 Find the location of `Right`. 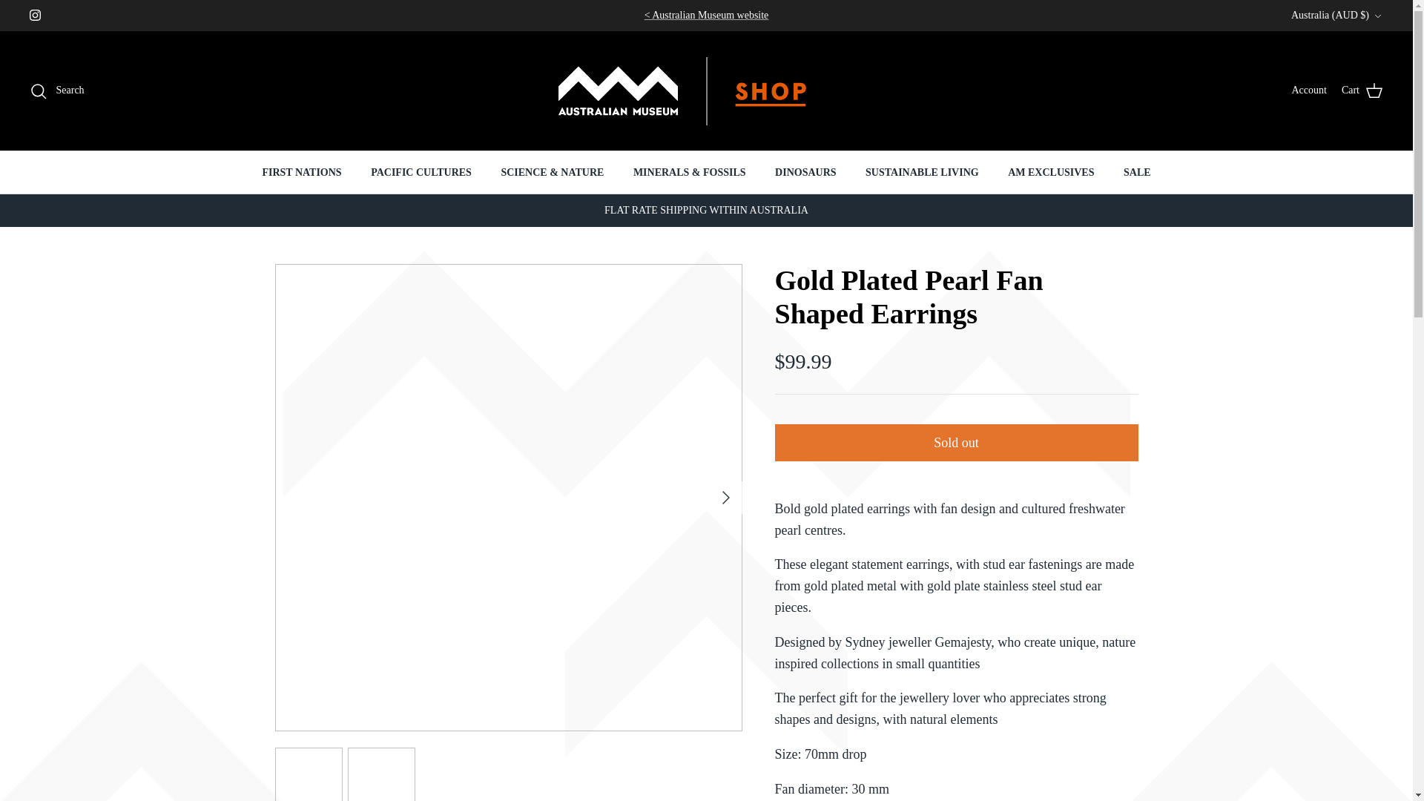

Right is located at coordinates (725, 497).